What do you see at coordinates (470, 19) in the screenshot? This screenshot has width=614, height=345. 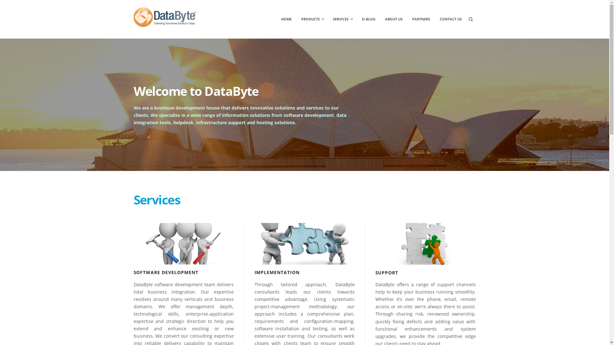 I see `OPEN A SEARCH BOX` at bounding box center [470, 19].